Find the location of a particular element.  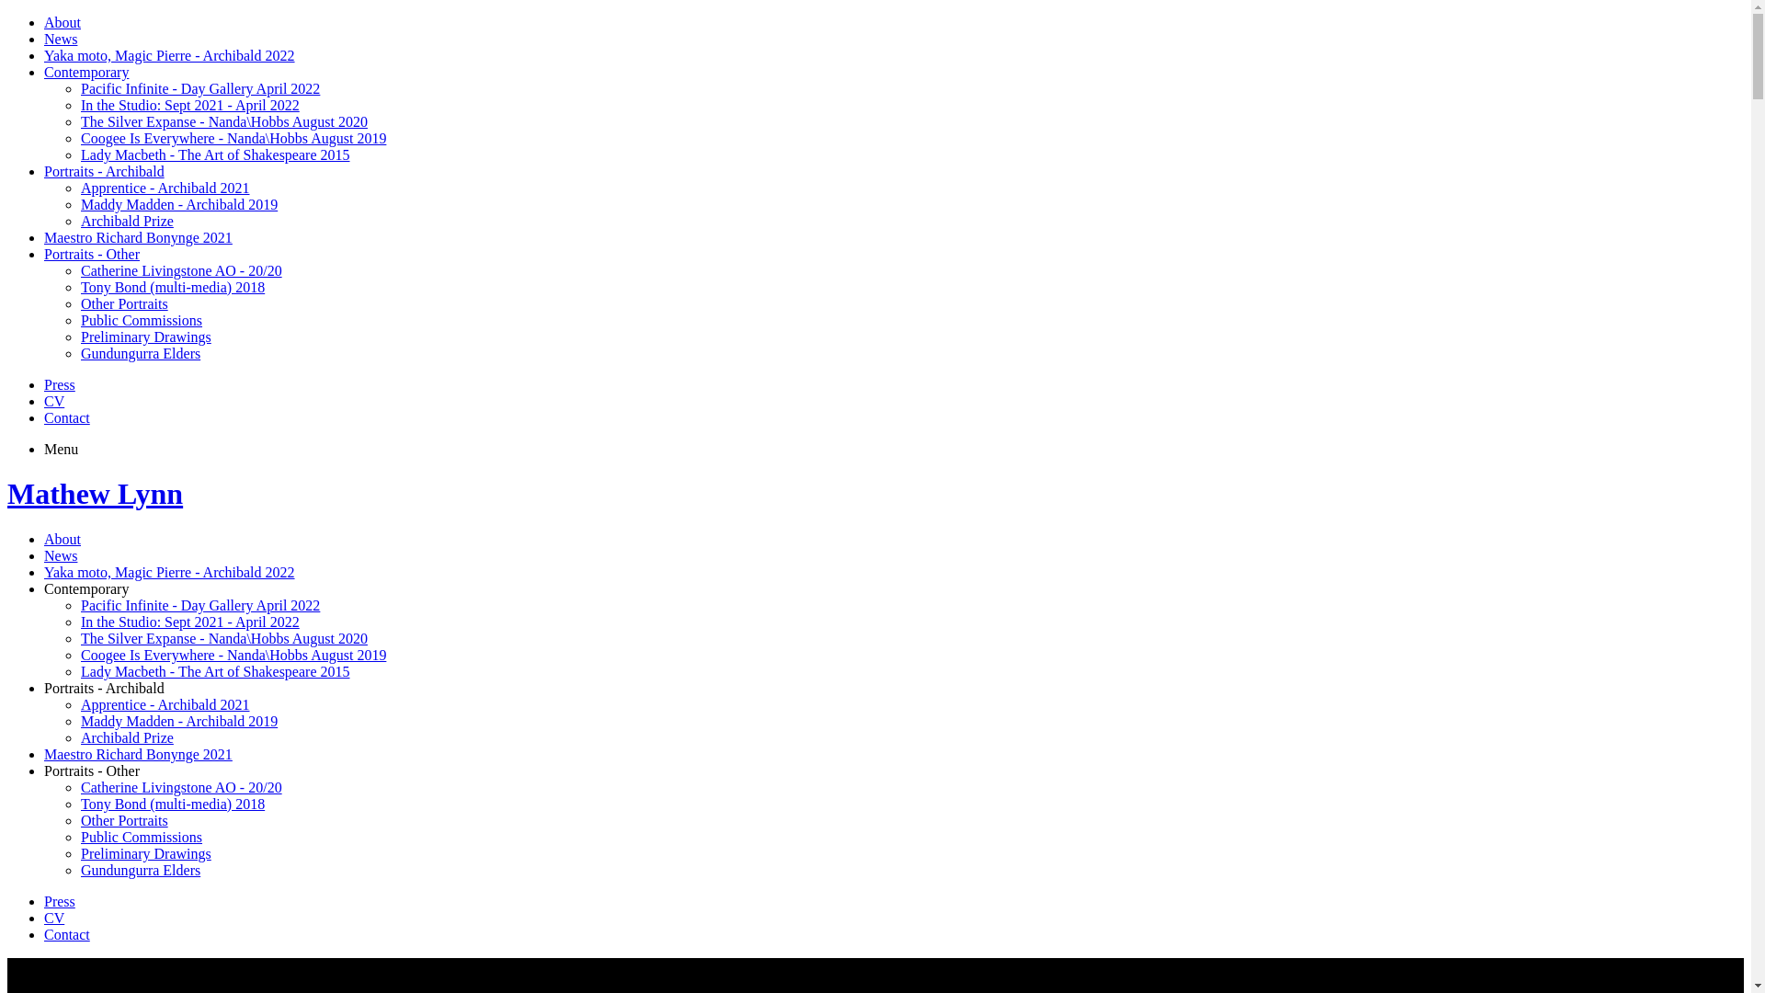

News is located at coordinates (61, 555).